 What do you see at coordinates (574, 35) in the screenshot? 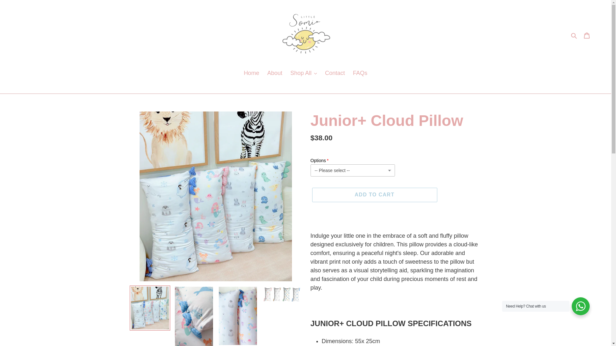
I see `Search` at bounding box center [574, 35].